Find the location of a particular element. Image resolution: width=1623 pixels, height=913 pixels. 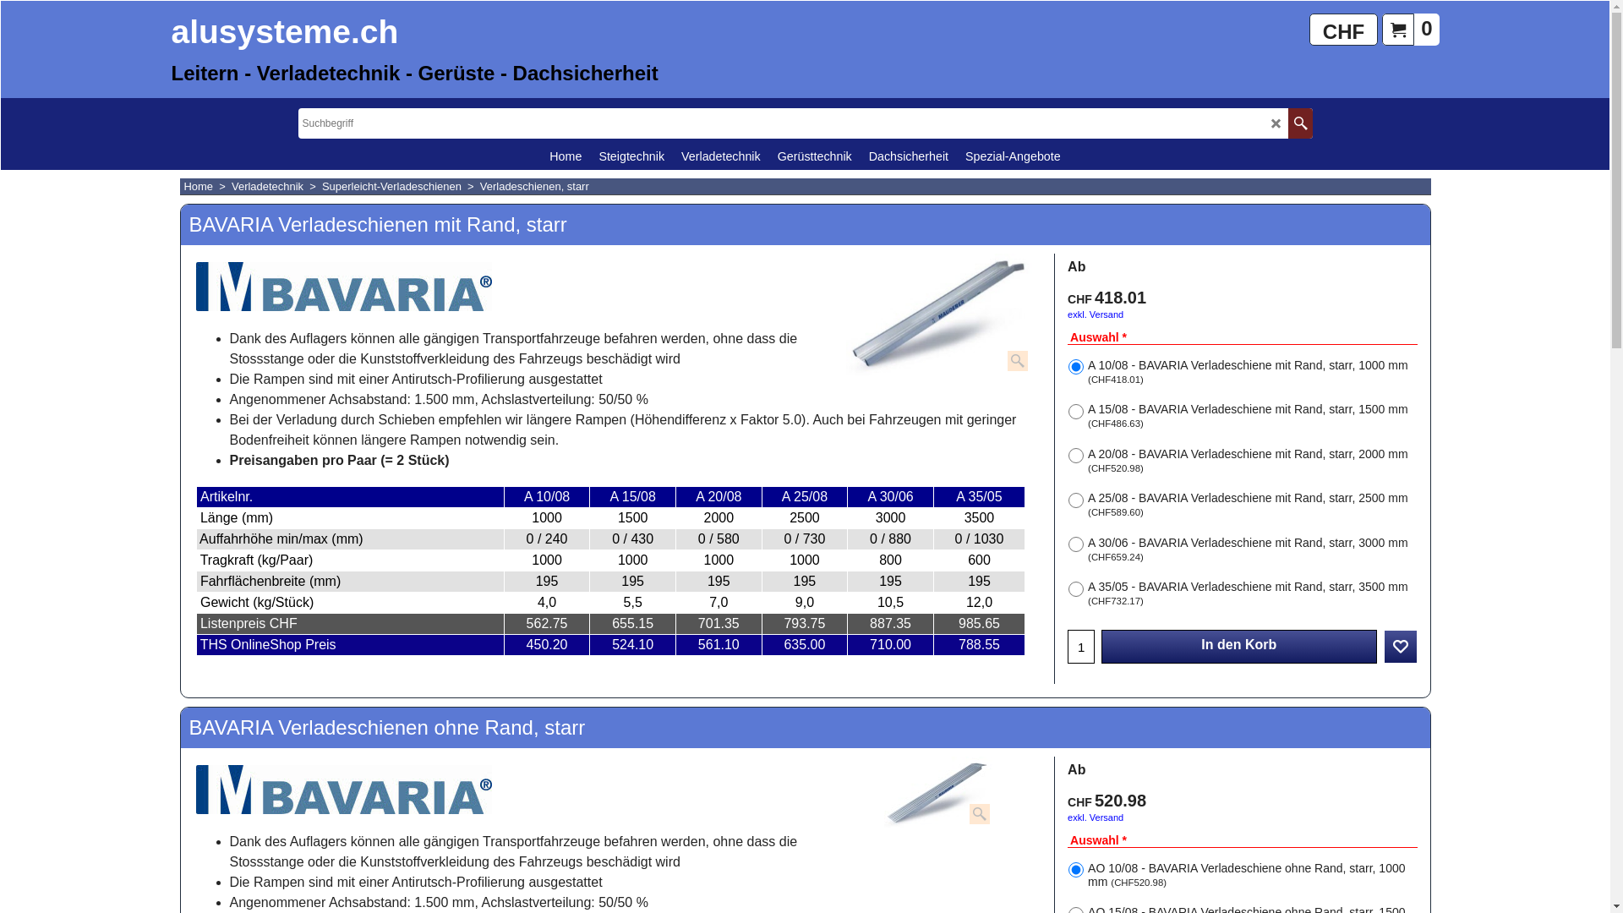

Home is located at coordinates (566, 156).